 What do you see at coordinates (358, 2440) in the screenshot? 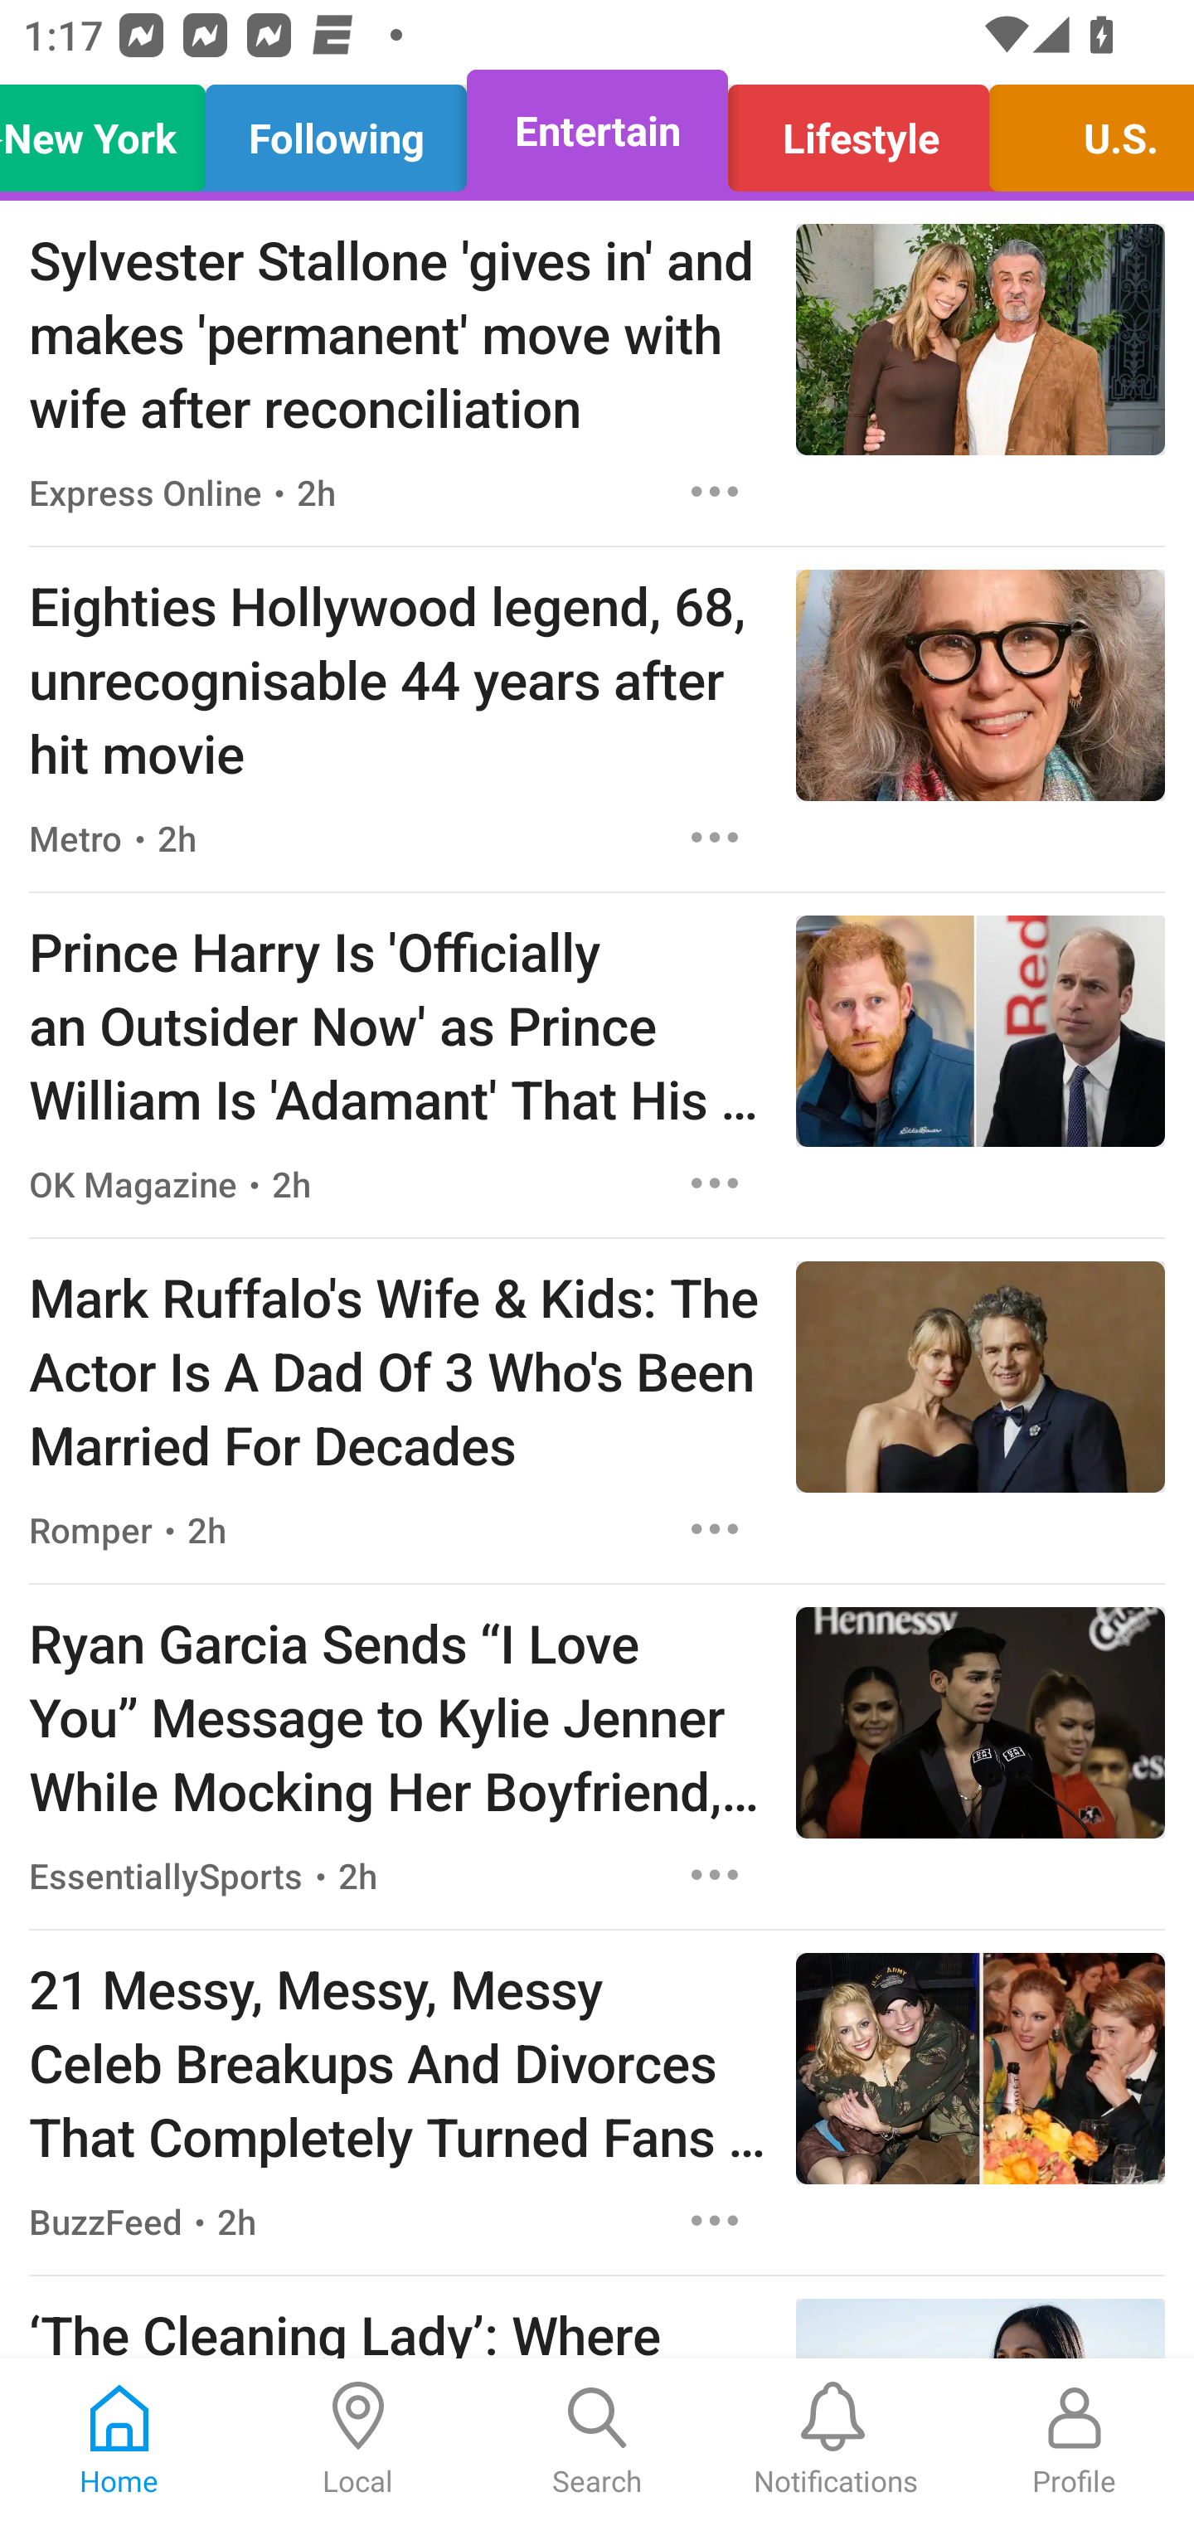
I see `Local` at bounding box center [358, 2440].